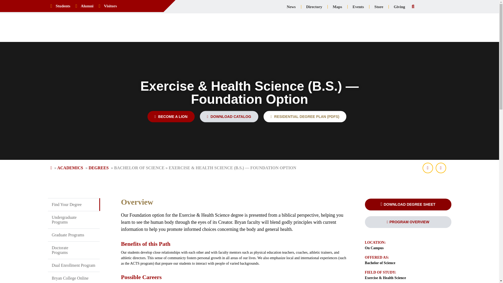 This screenshot has width=503, height=283. Describe the element at coordinates (337, 7) in the screenshot. I see `Maps` at that location.